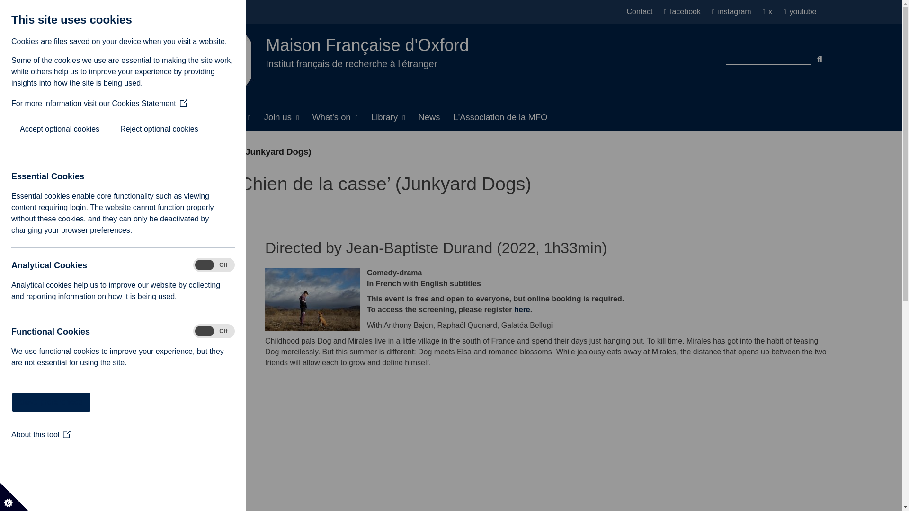 This screenshot has width=909, height=511. Describe the element at coordinates (130, 117) in the screenshot. I see `About` at that location.